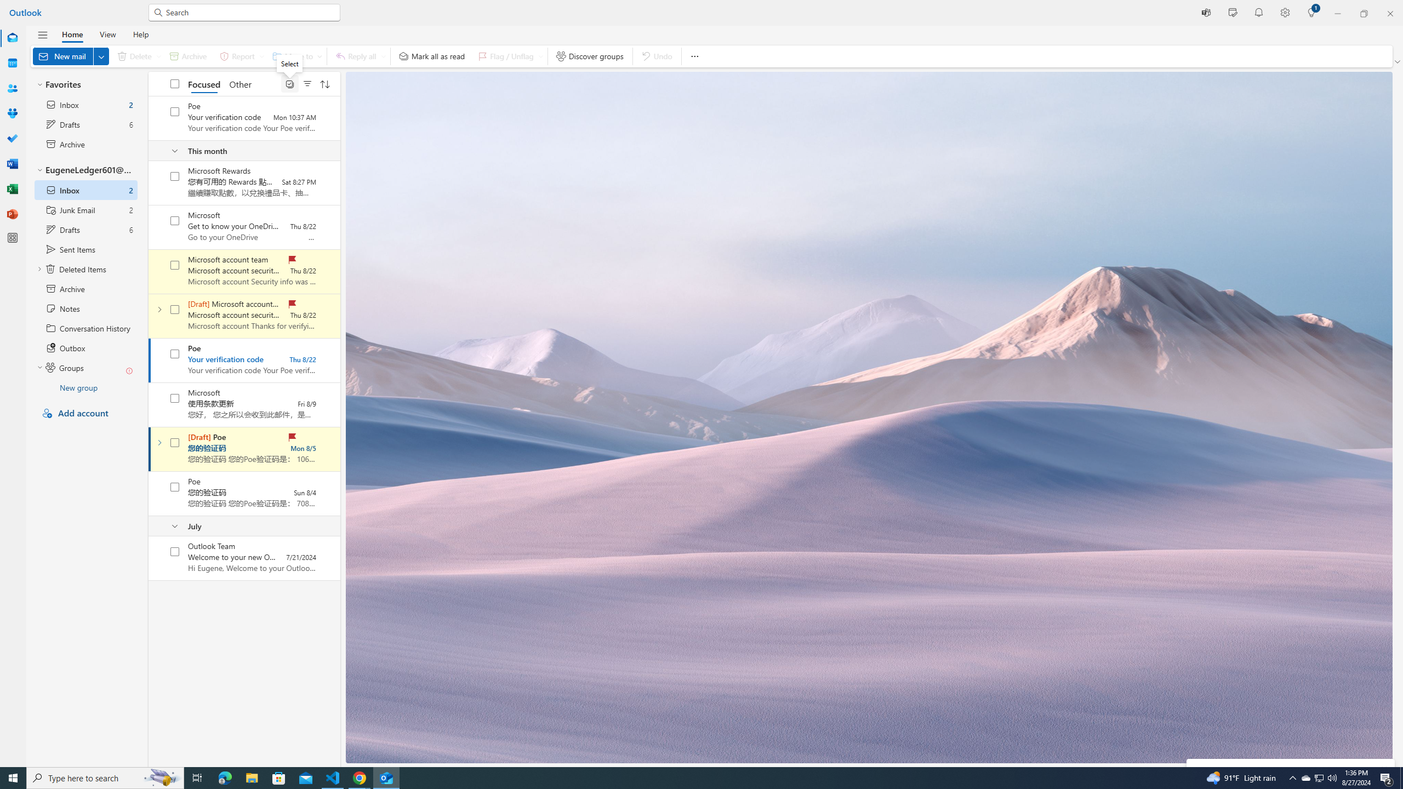 Image resolution: width=1403 pixels, height=789 pixels. What do you see at coordinates (174, 112) in the screenshot?
I see `AutomationID: checkbox-103` at bounding box center [174, 112].